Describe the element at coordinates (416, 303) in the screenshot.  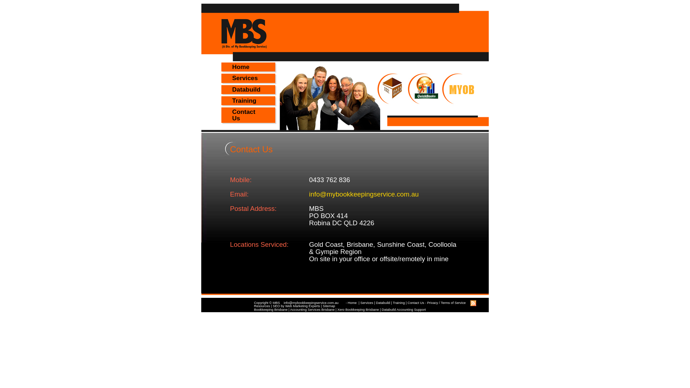
I see `Contact Us` at that location.